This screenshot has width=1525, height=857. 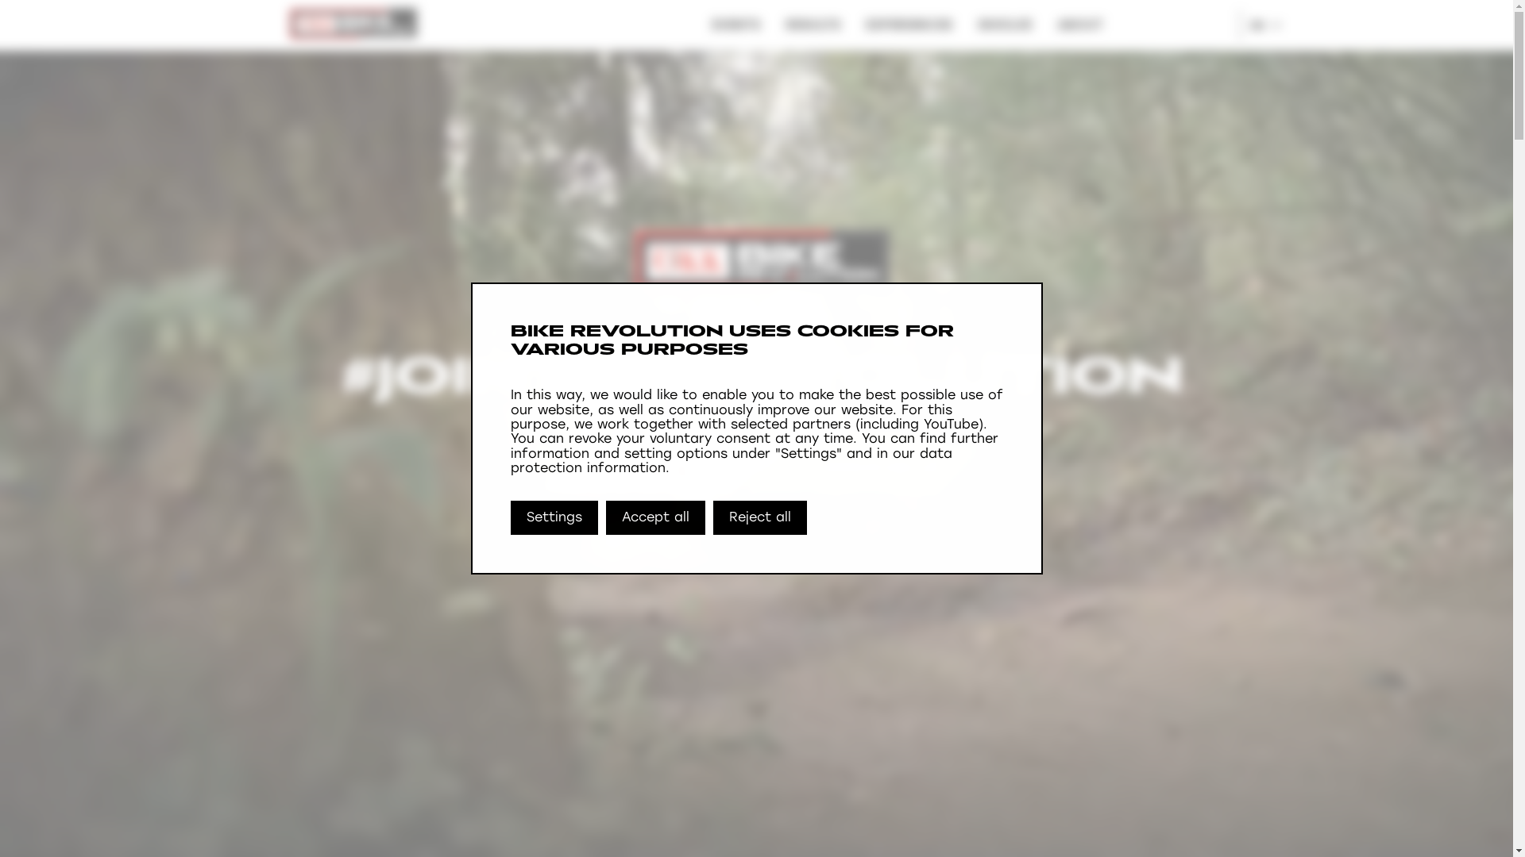 I want to click on Settings, so click(x=554, y=517).